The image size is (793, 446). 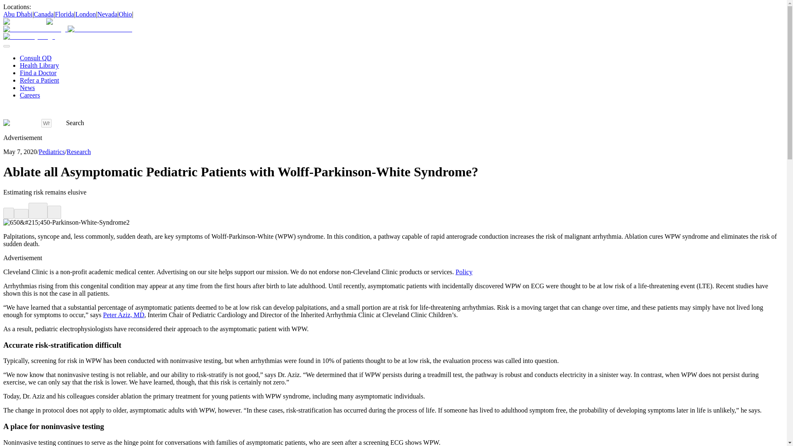 I want to click on London, so click(x=85, y=14).